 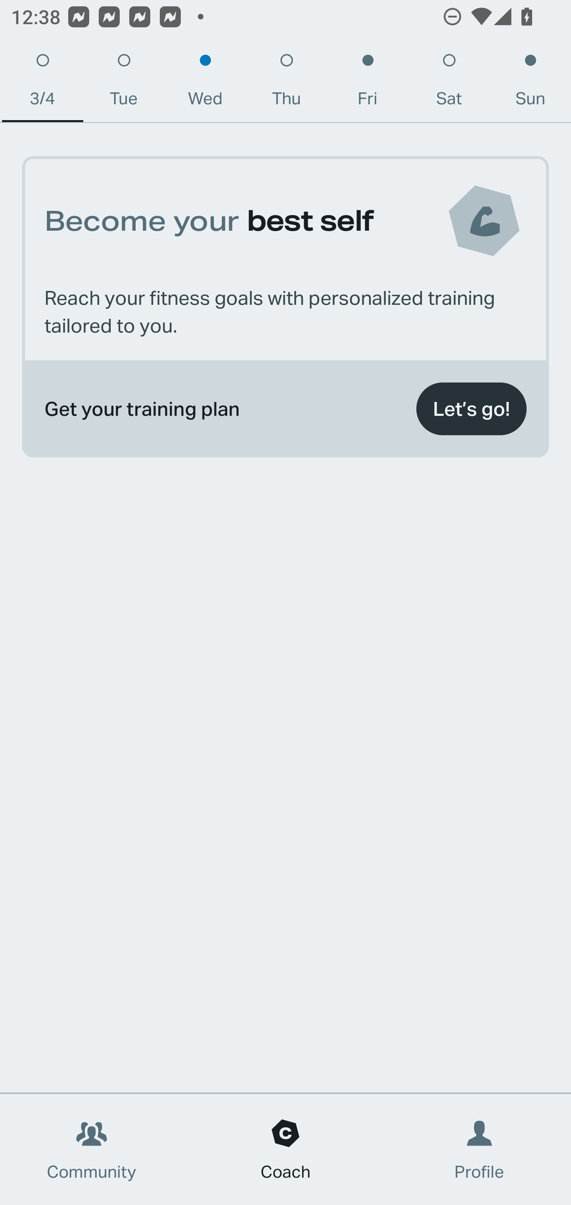 What do you see at coordinates (531, 83) in the screenshot?
I see `Sun` at bounding box center [531, 83].